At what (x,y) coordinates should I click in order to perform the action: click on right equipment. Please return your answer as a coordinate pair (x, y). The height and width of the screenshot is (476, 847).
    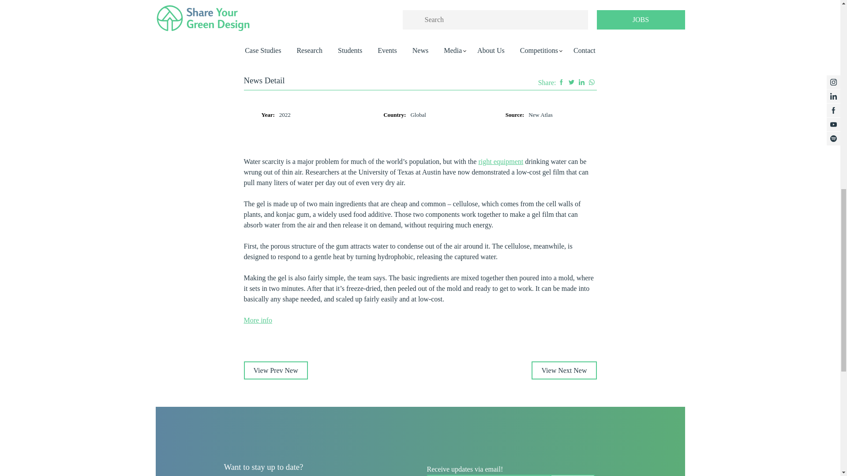
    Looking at the image, I should click on (501, 161).